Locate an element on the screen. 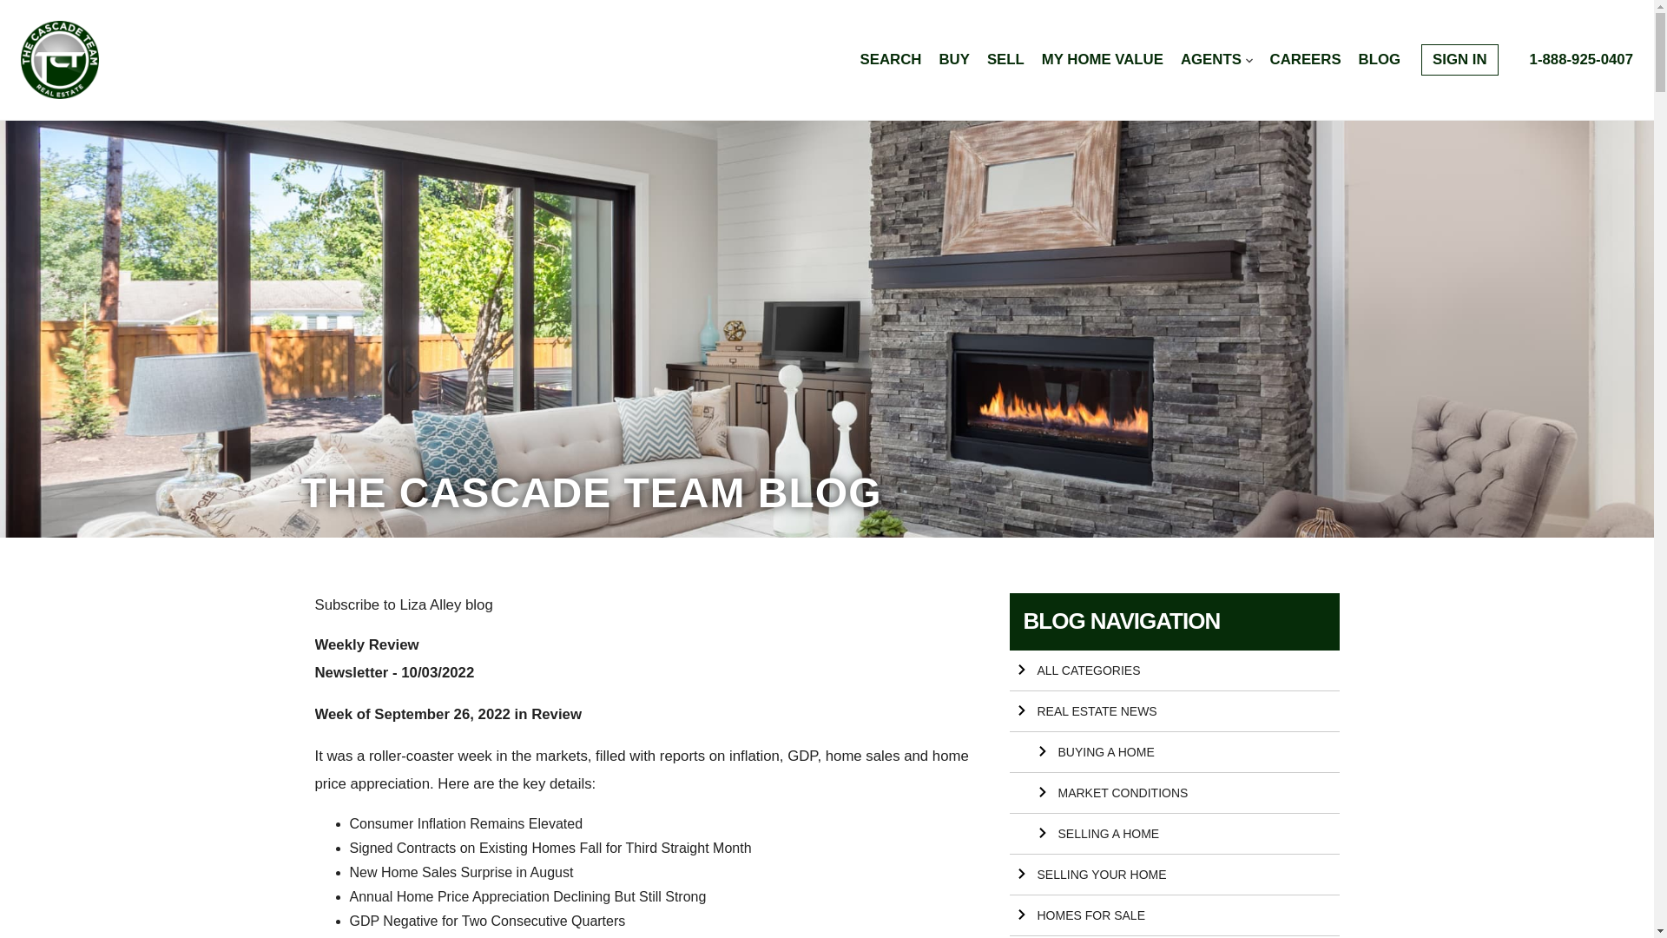 The height and width of the screenshot is (938, 1667). Subscribe to Liza Alley blog is located at coordinates (403, 604).